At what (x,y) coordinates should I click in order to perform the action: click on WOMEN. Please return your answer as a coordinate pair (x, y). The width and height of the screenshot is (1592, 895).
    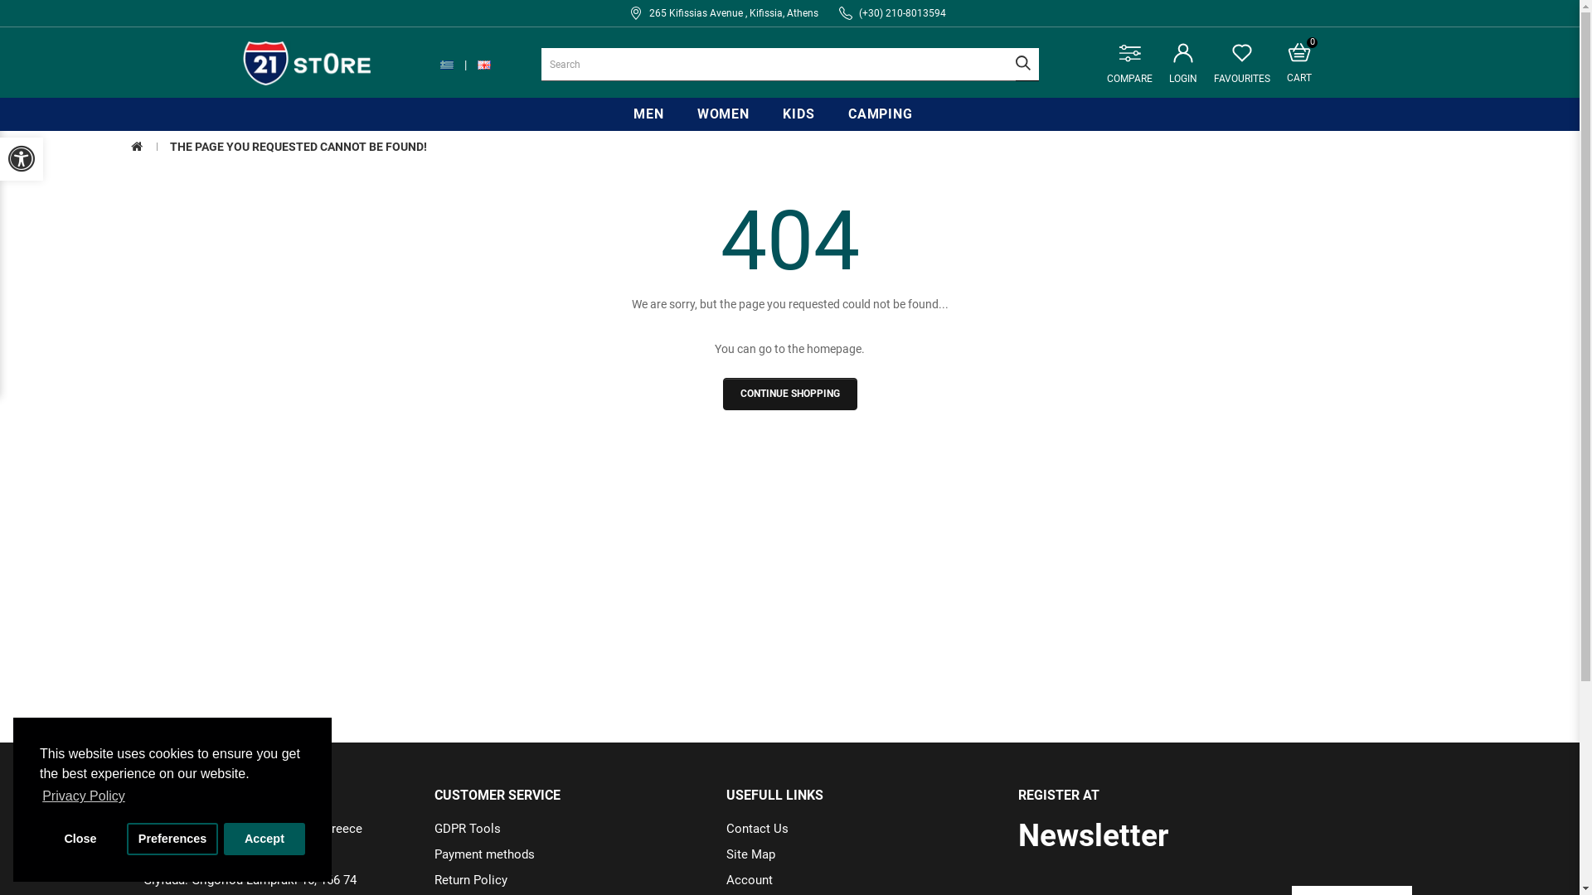
    Looking at the image, I should click on (724, 114).